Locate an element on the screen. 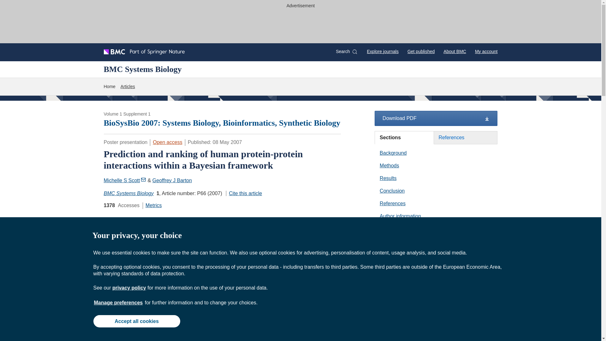 This screenshot has width=606, height=341. Articles is located at coordinates (128, 87).